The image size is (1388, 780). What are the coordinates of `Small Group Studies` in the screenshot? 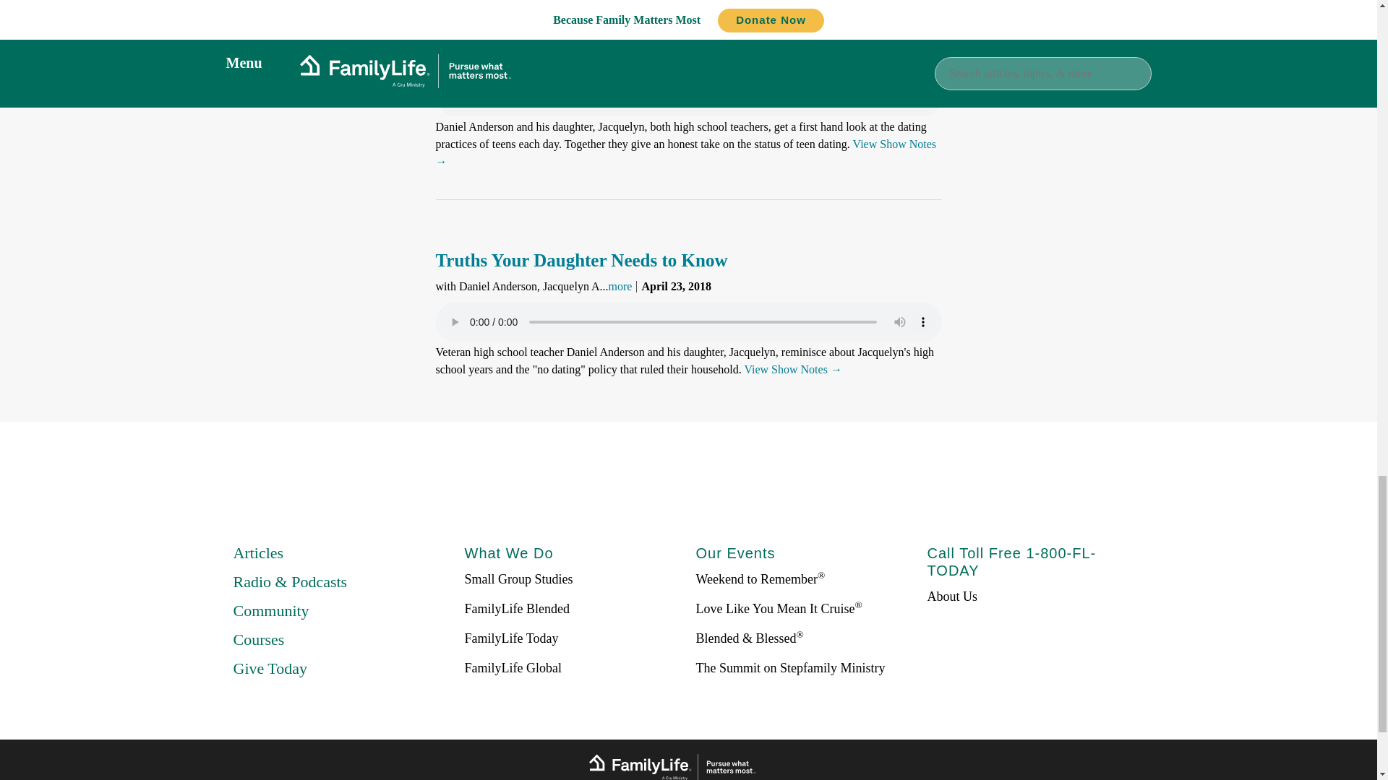 It's located at (518, 579).